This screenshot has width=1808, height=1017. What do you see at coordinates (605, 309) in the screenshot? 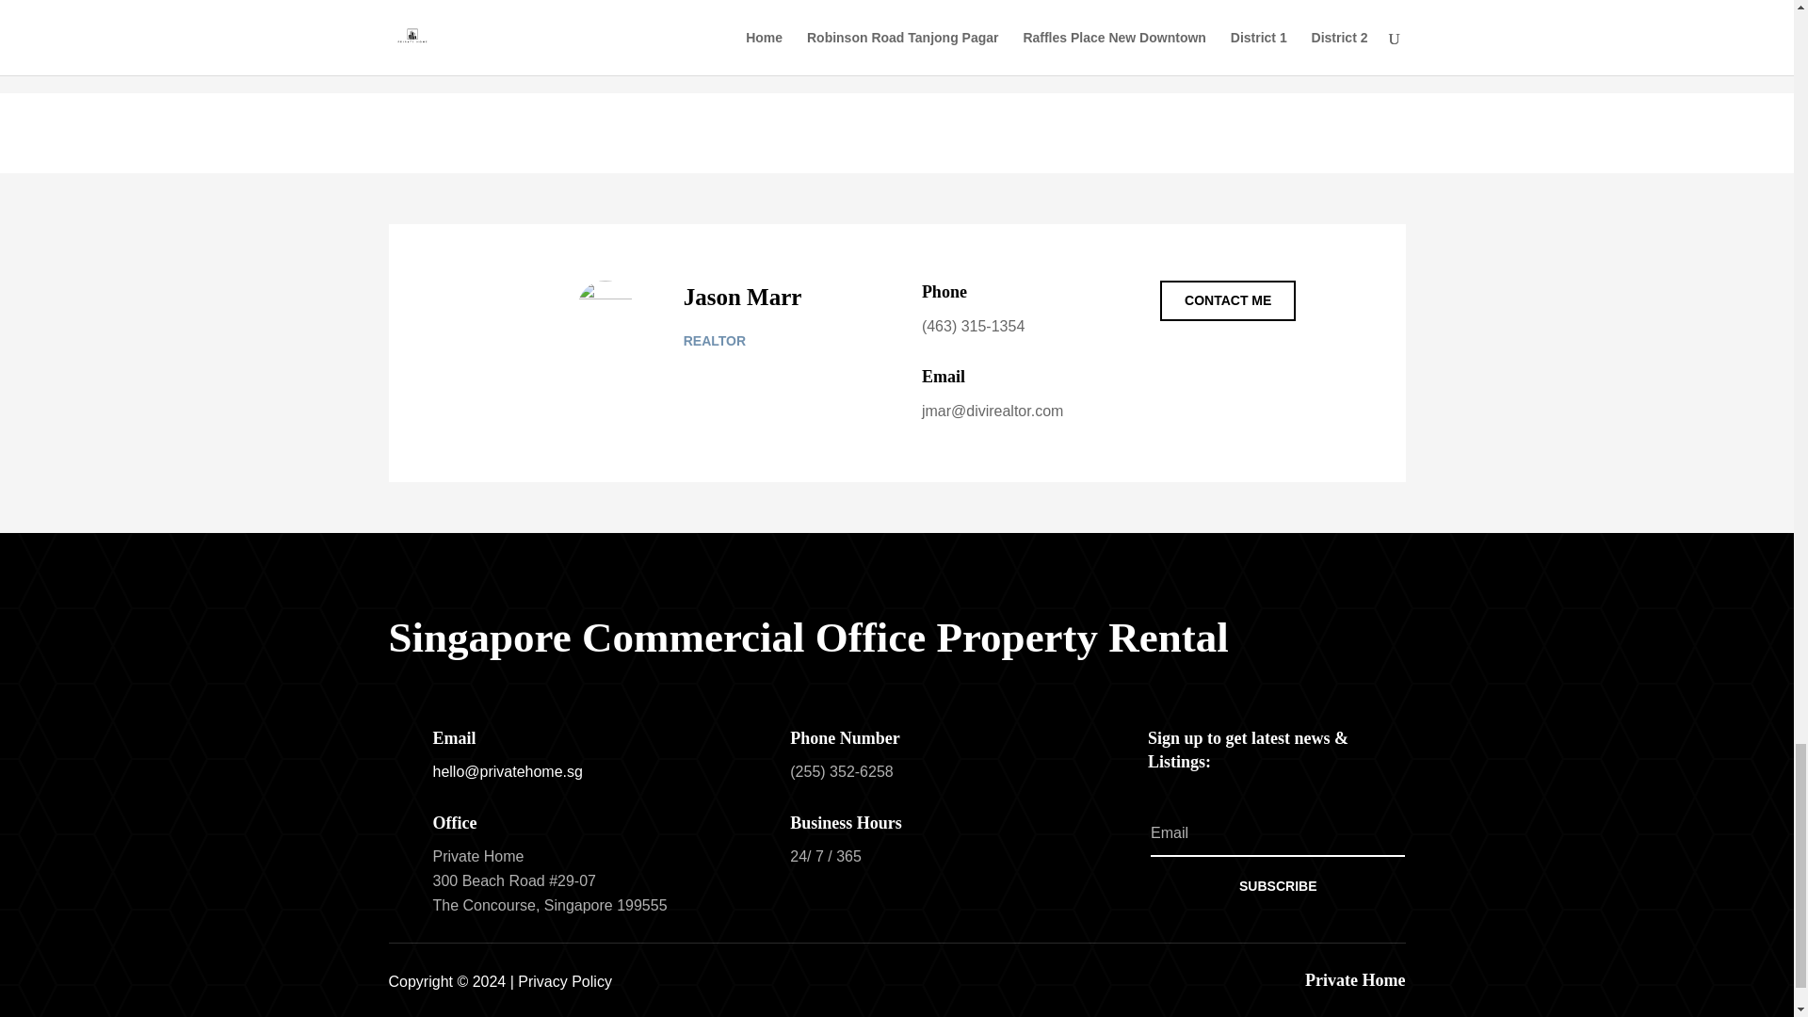
I see `real-estate-16` at bounding box center [605, 309].